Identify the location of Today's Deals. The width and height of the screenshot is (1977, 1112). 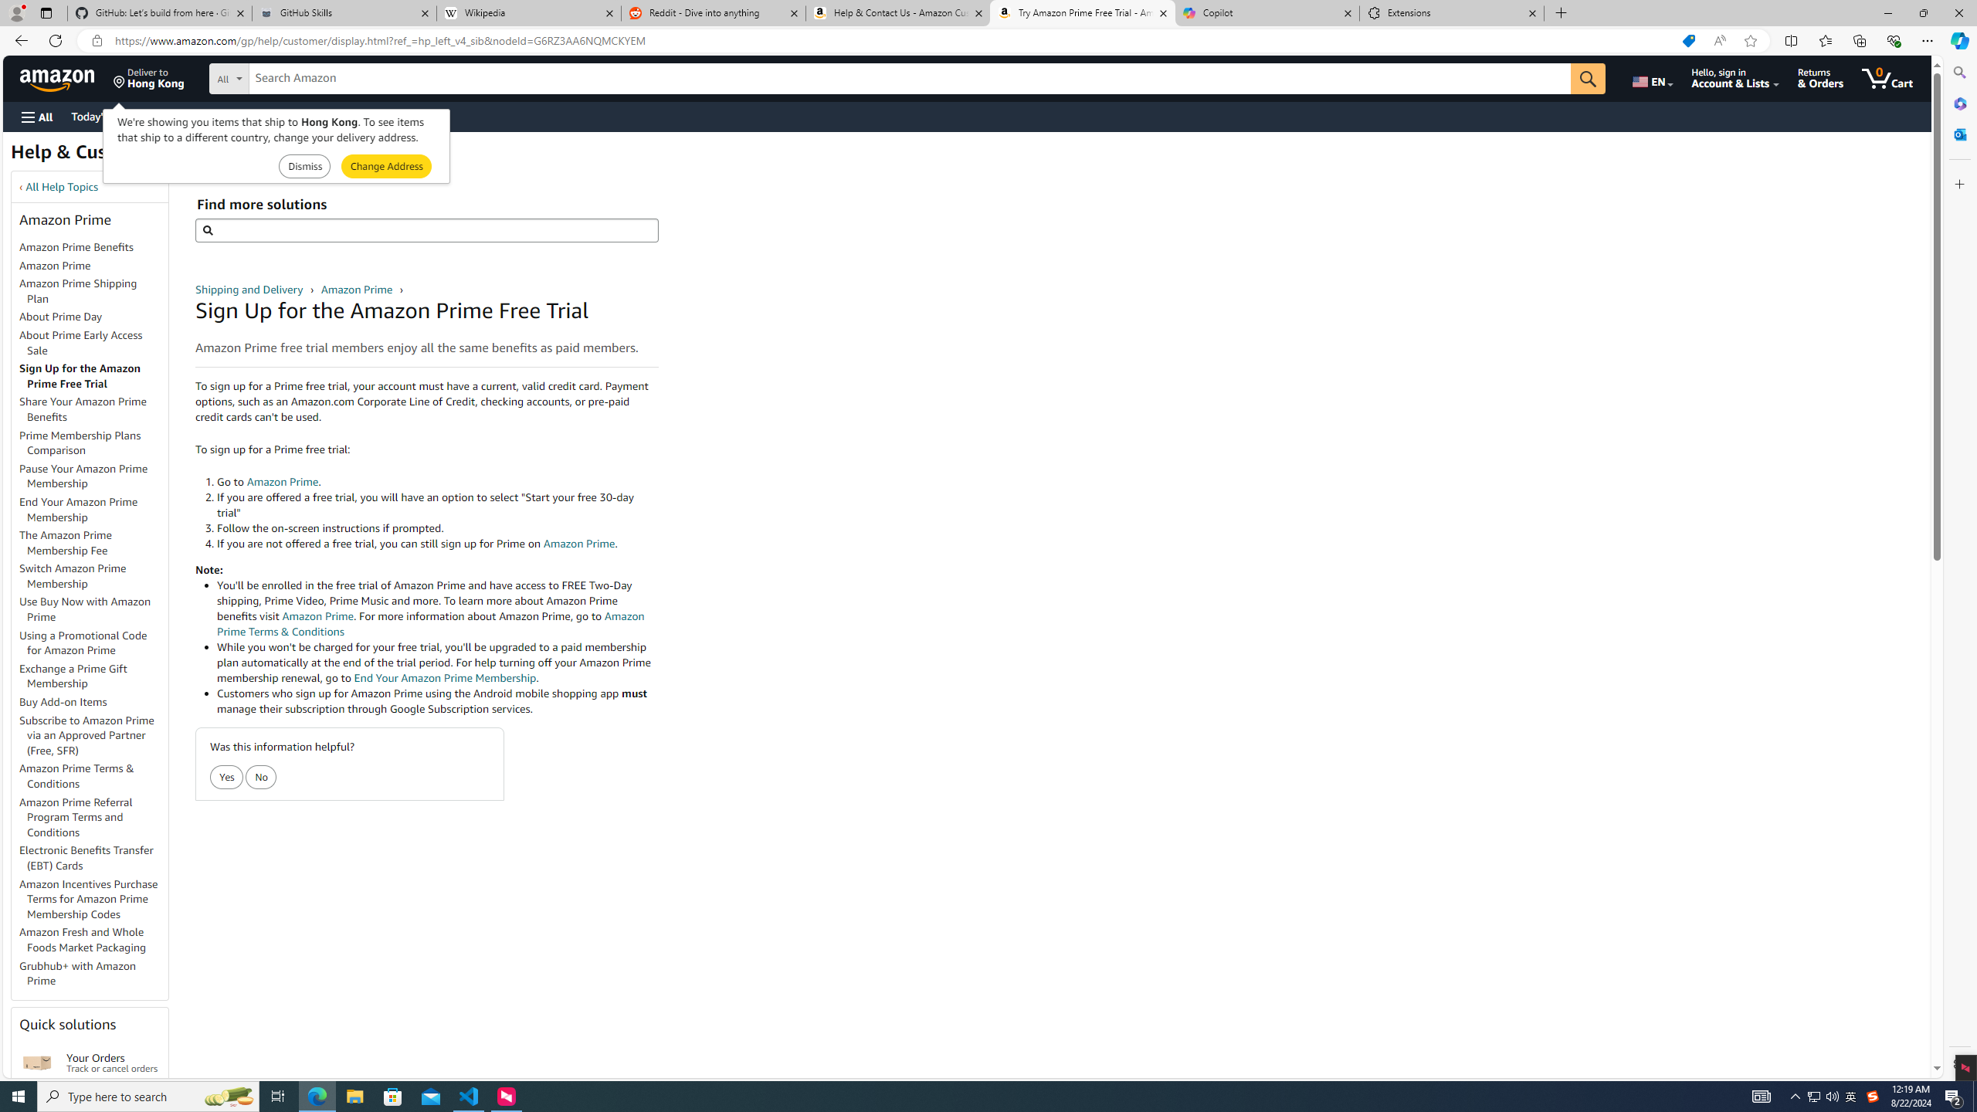
(103, 116).